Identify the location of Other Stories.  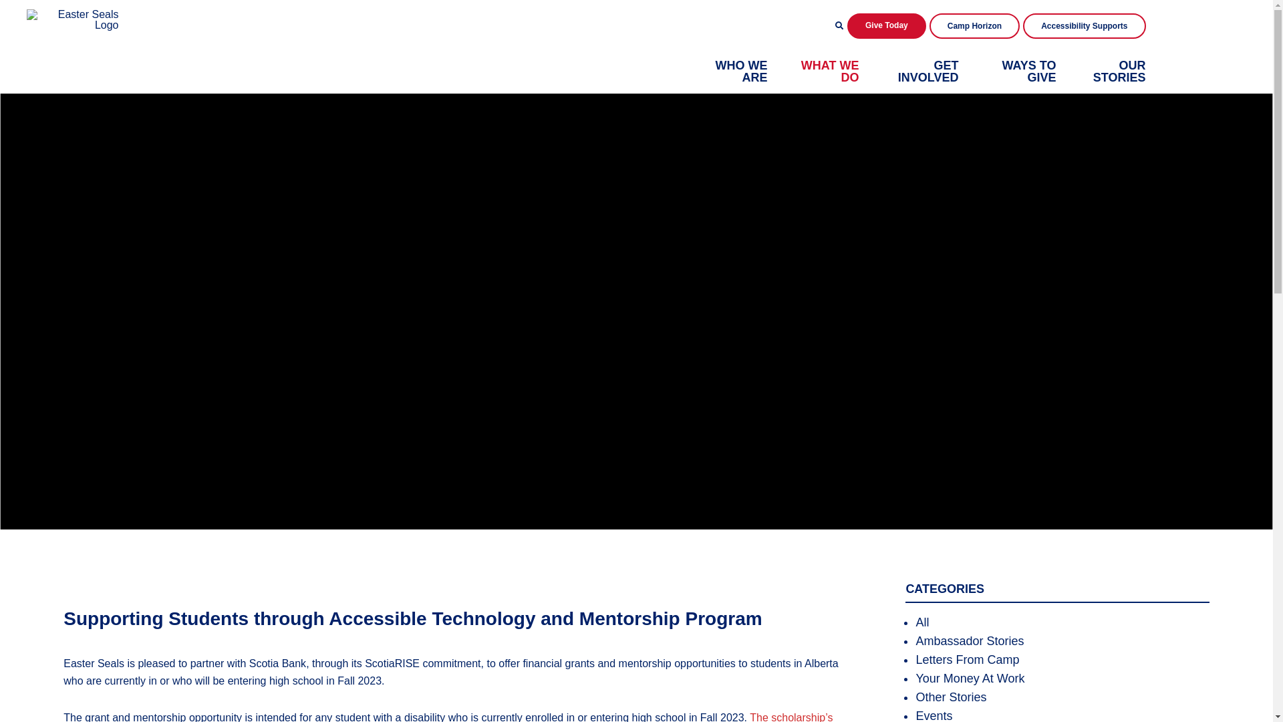
(951, 697).